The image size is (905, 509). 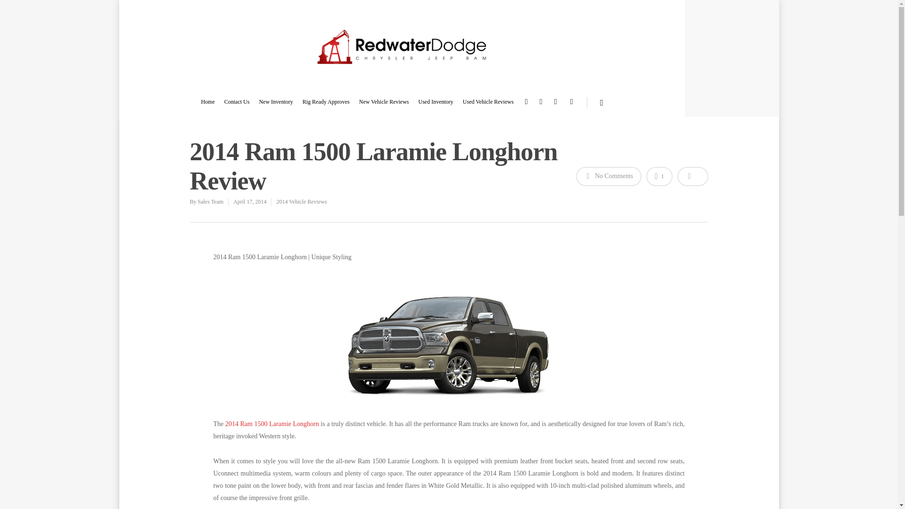 I want to click on Sales Team, so click(x=211, y=202).